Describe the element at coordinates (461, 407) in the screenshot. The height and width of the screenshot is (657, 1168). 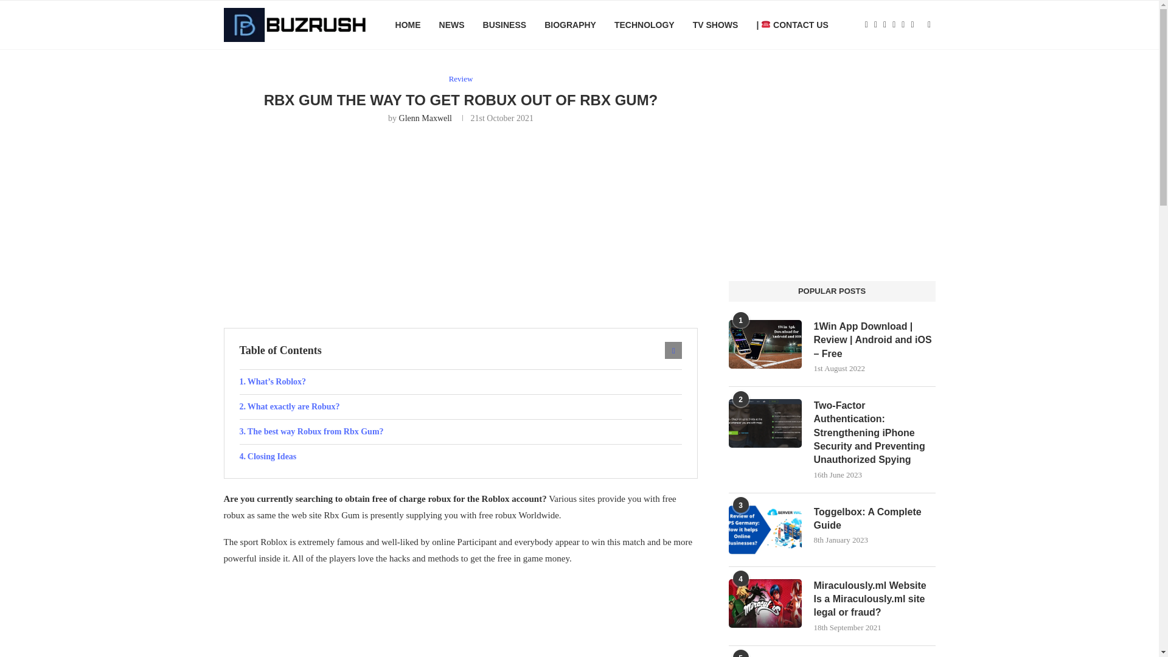
I see `What exactly are Robux?` at that location.